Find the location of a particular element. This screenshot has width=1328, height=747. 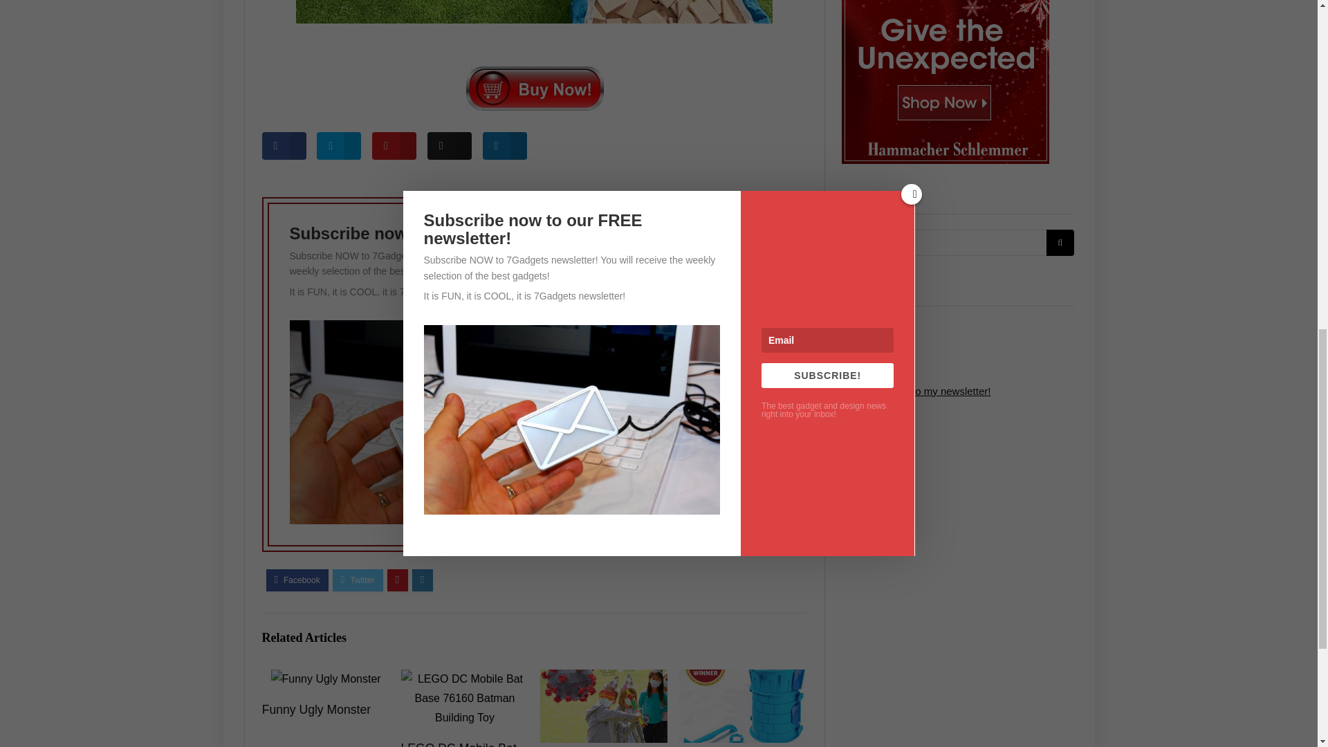

Funny Ugly Monster is located at coordinates (315, 710).